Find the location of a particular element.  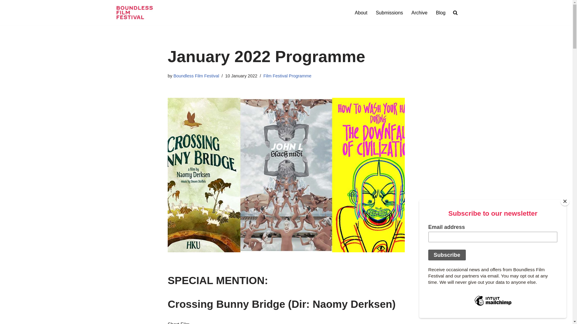

Submissions is located at coordinates (389, 13).